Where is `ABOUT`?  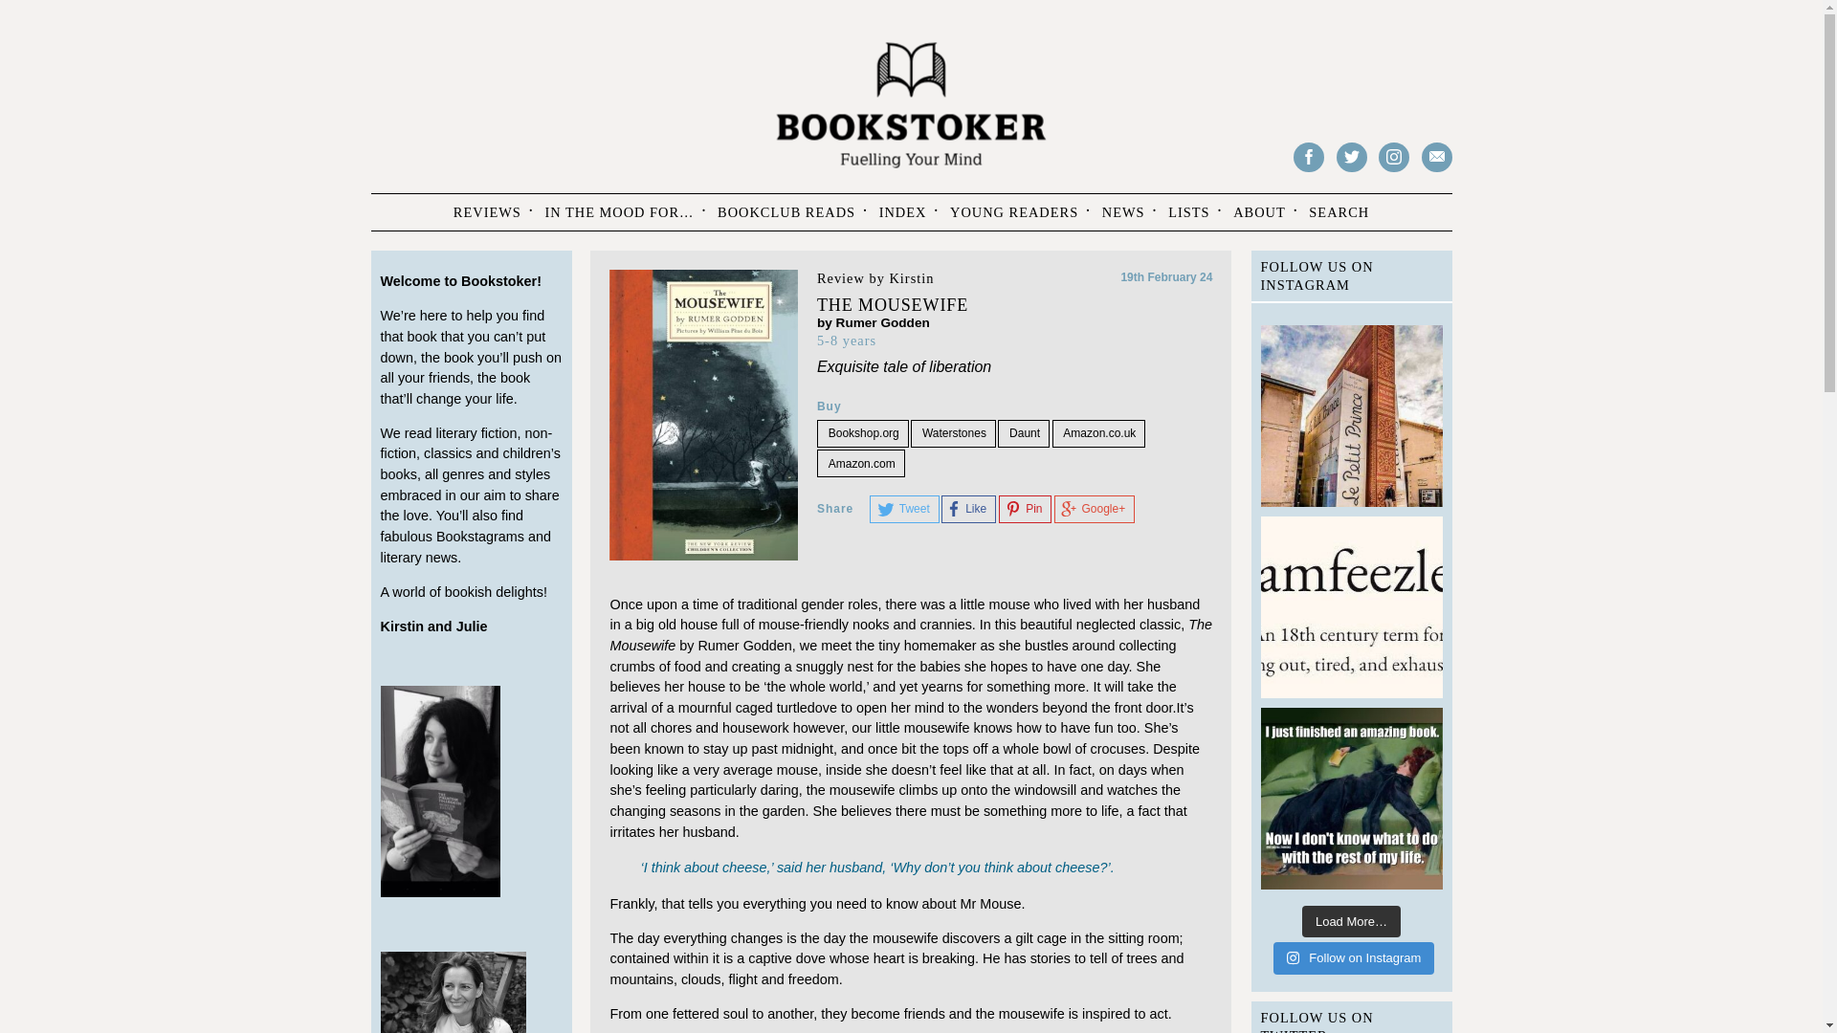
ABOUT is located at coordinates (1259, 212).